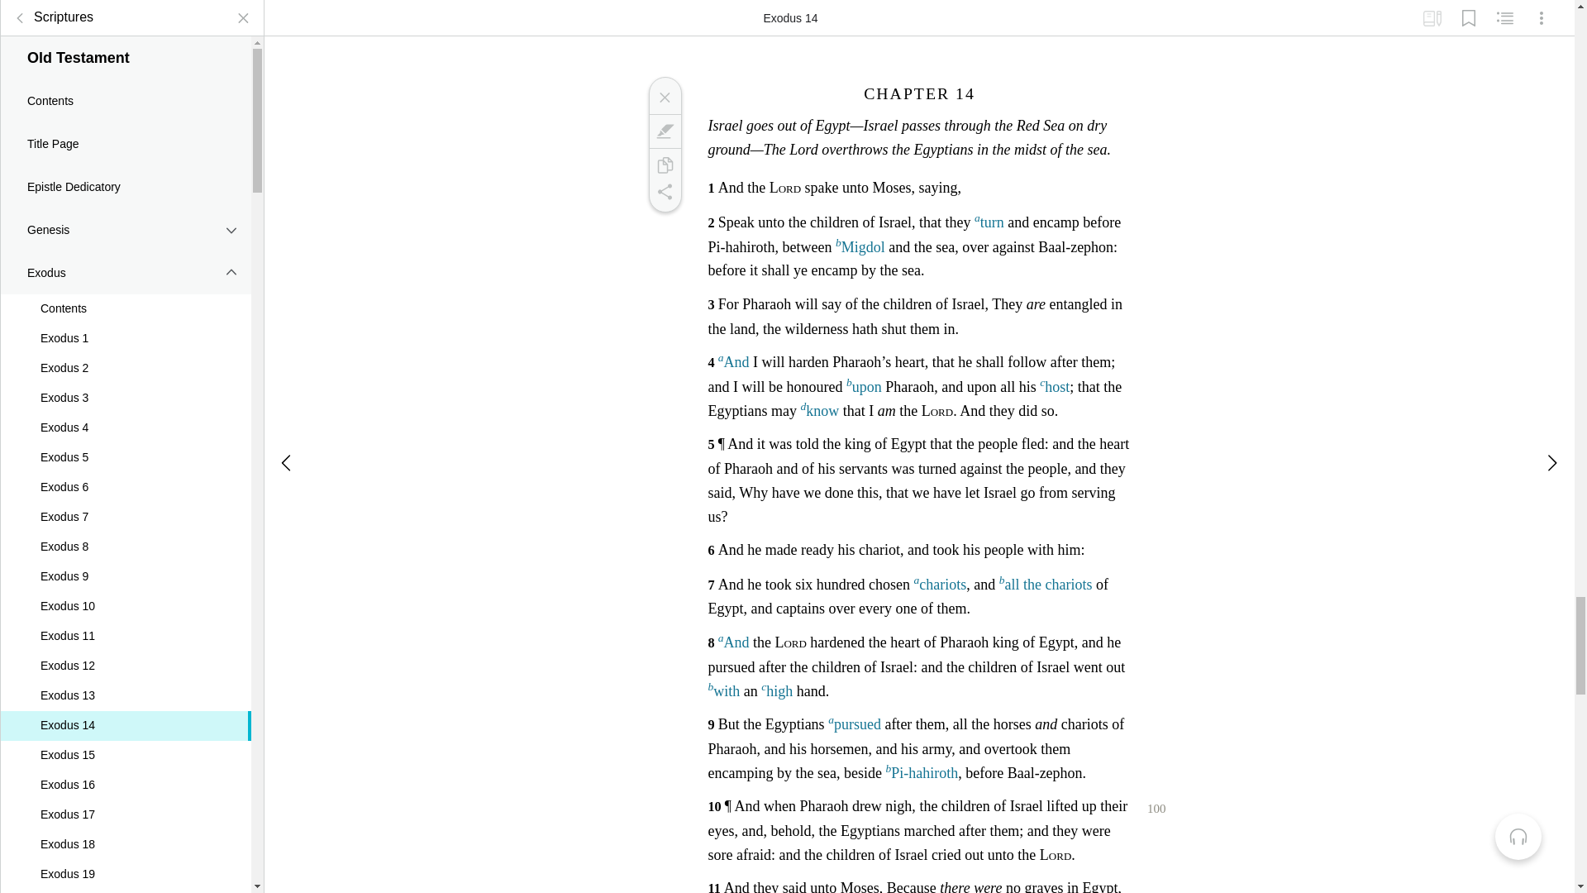 Image resolution: width=1587 pixels, height=893 pixels. What do you see at coordinates (126, 326) in the screenshot?
I see `Exodus 1` at bounding box center [126, 326].